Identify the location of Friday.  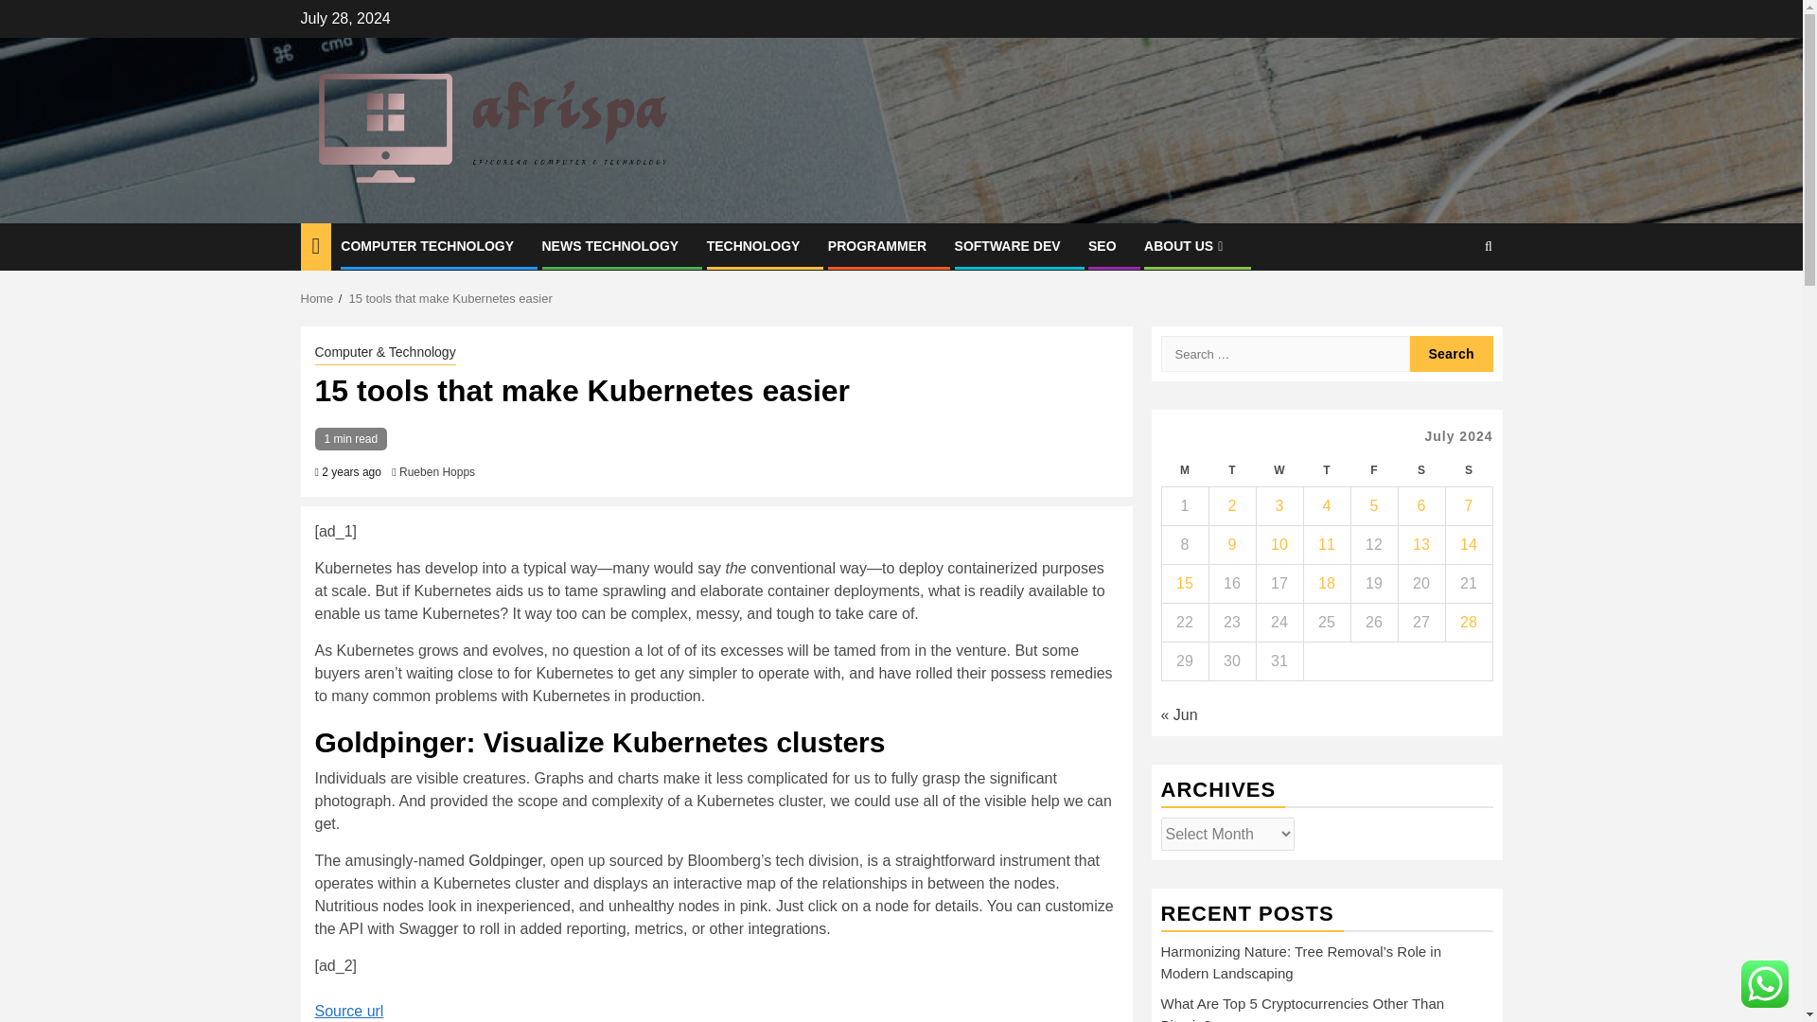
(1373, 470).